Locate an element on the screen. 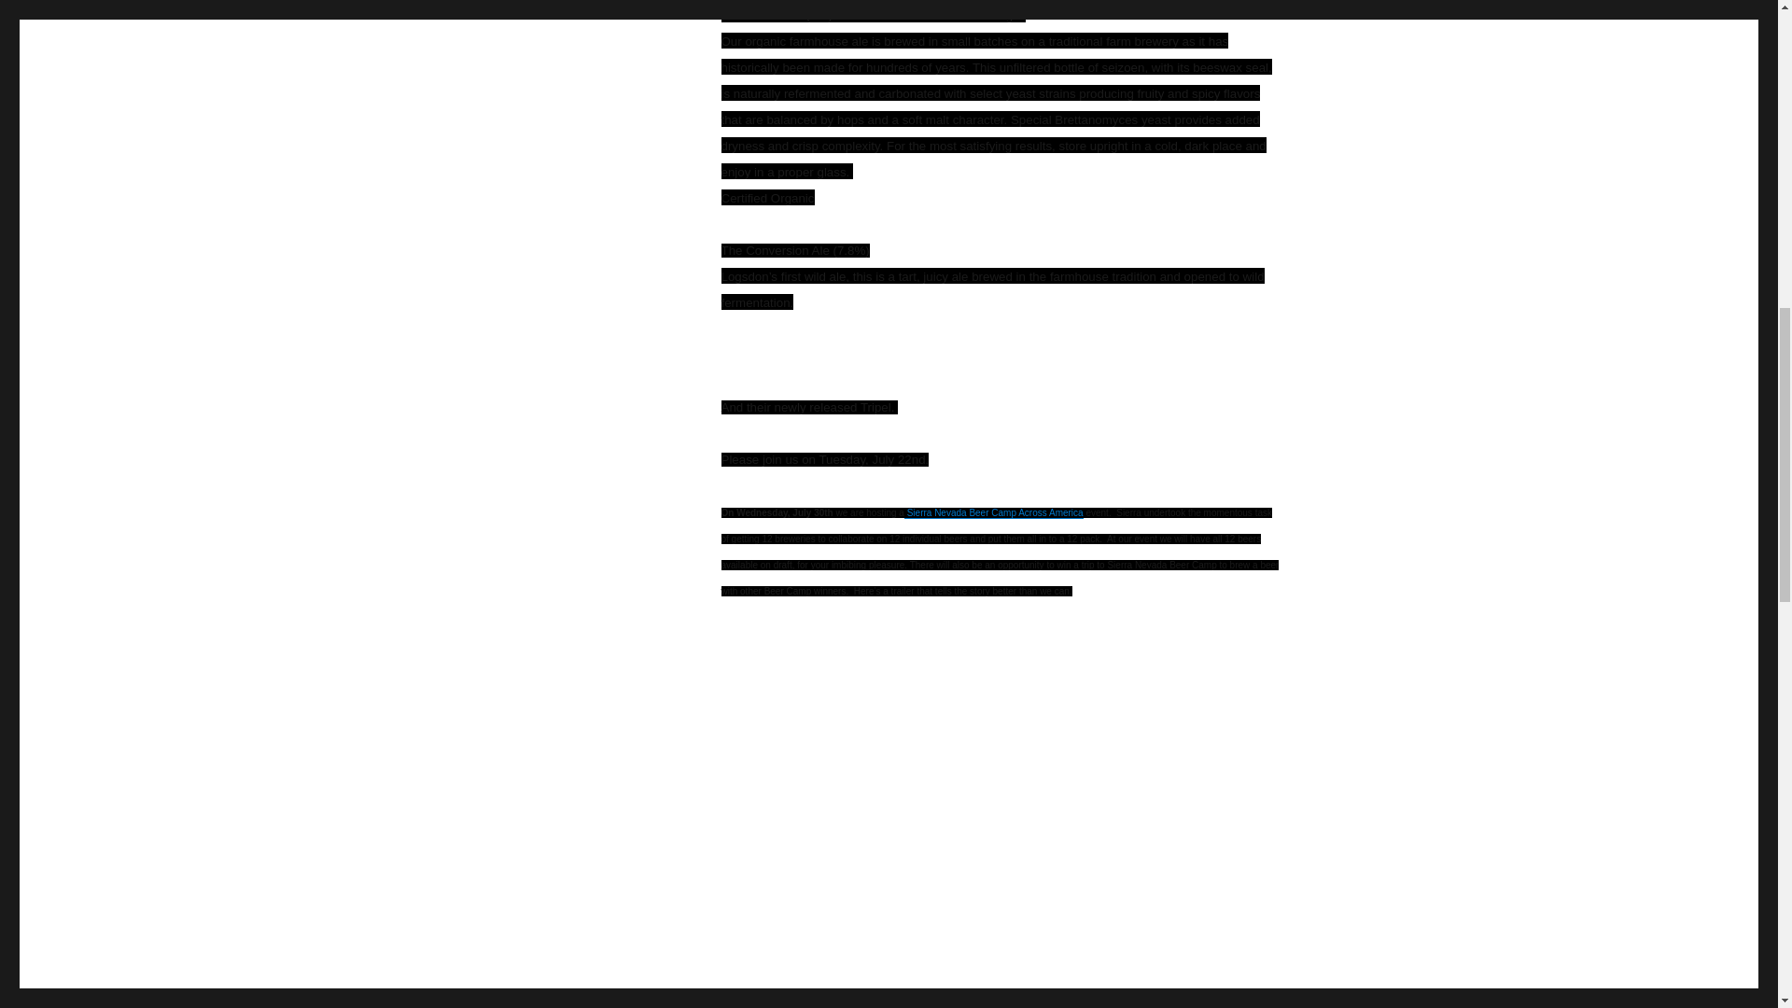 This screenshot has width=1792, height=1008. Sierra Nevada Beer Camp Across America is located at coordinates (994, 513).